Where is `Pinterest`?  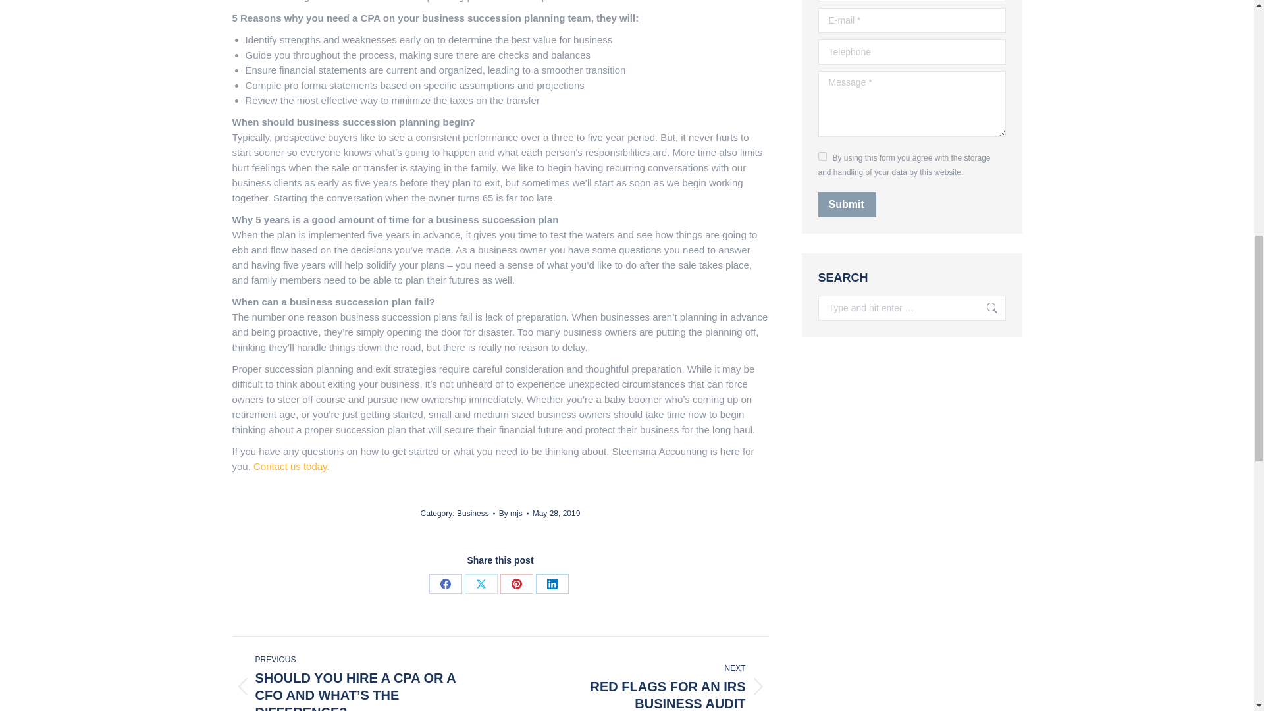
Pinterest is located at coordinates (986, 308).